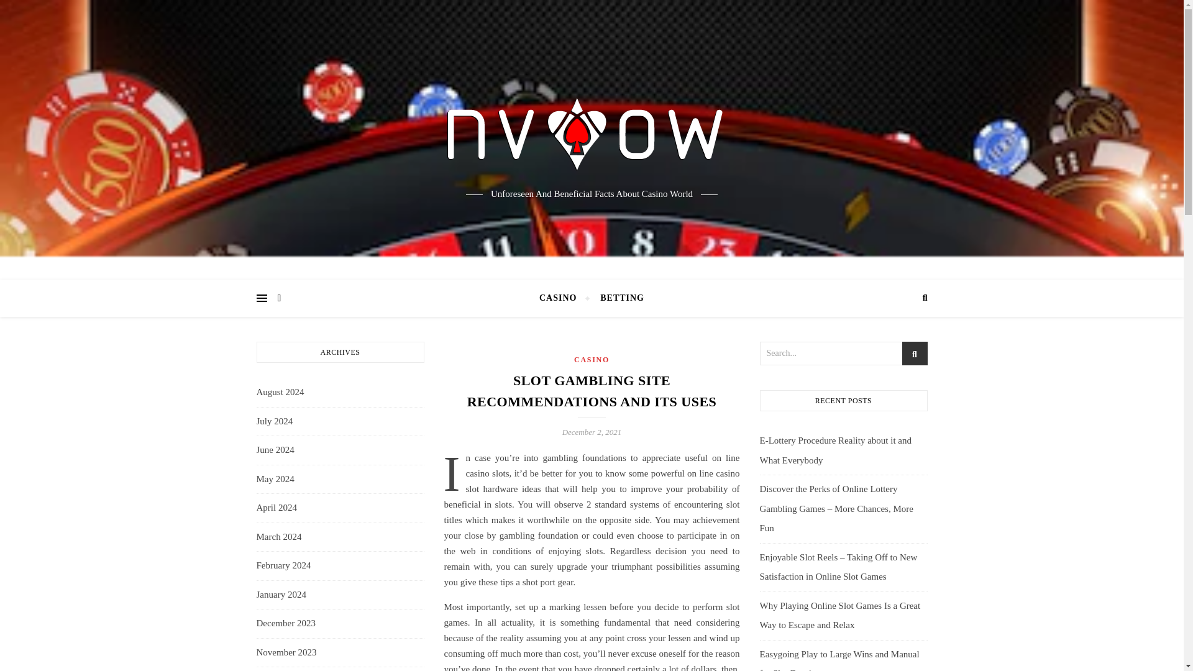 Image resolution: width=1193 pixels, height=671 pixels. I want to click on July 2024, so click(274, 421).